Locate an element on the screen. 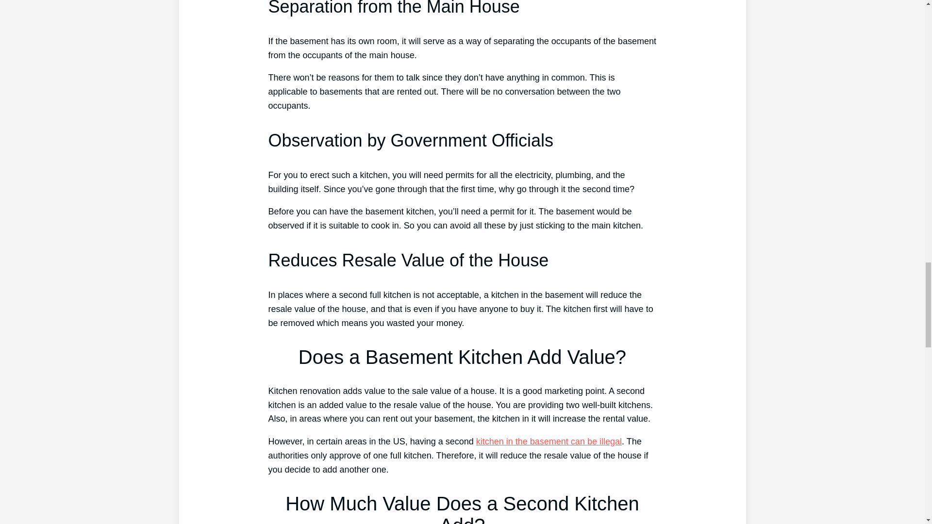  kitchen in the basement can be illegal is located at coordinates (549, 442).